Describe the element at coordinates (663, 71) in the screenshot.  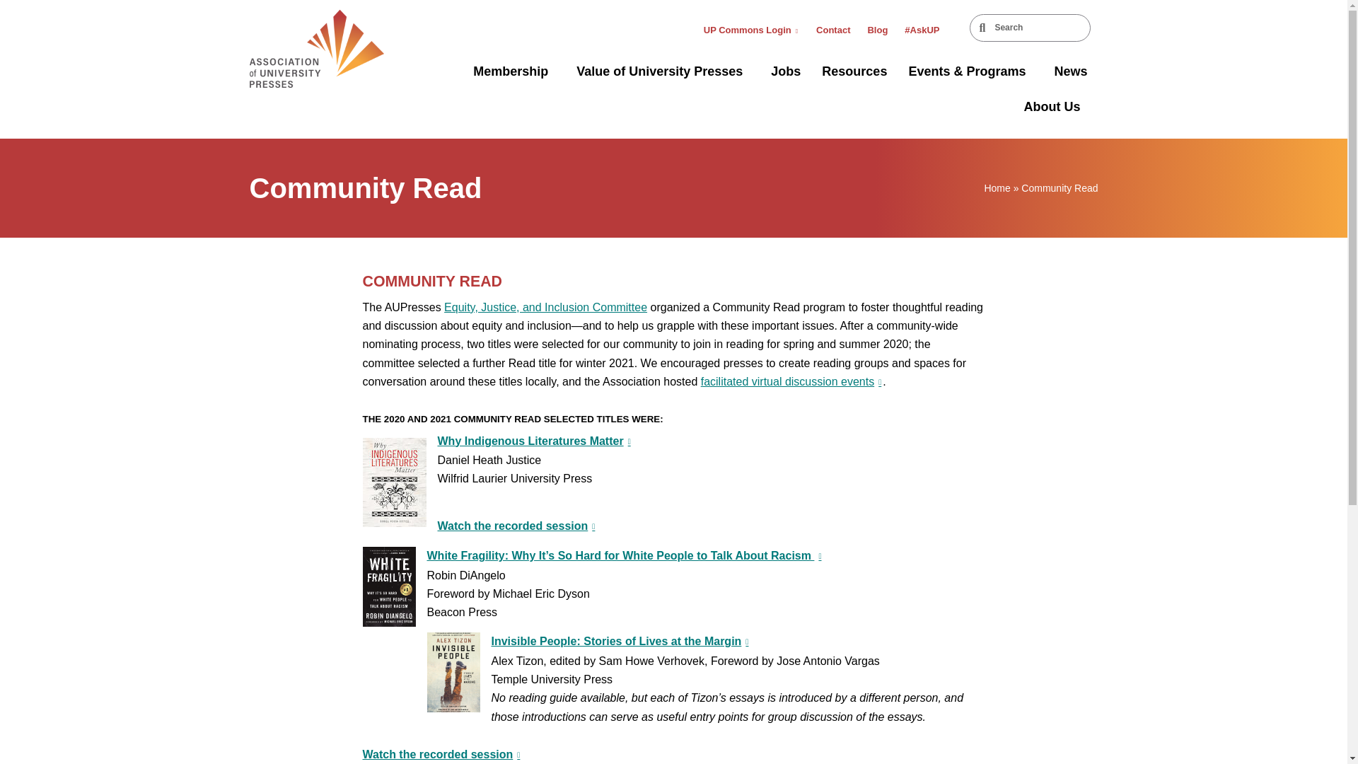
I see `Value of University Presses` at that location.